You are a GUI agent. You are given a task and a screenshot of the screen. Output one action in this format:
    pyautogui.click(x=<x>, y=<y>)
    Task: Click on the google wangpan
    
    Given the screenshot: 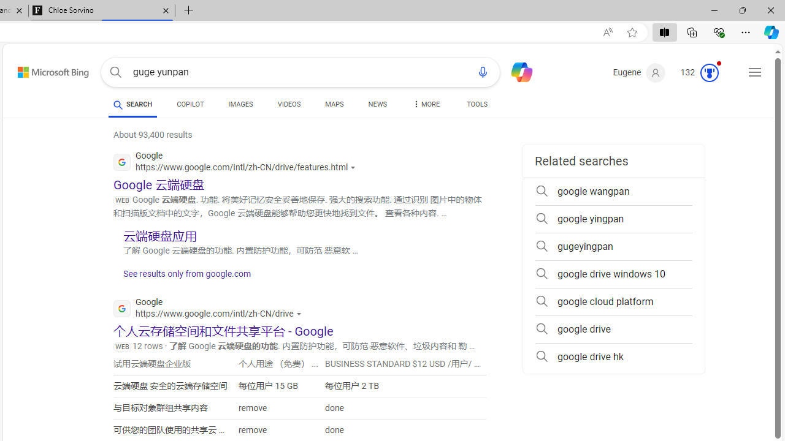 What is the action you would take?
    pyautogui.click(x=613, y=191)
    